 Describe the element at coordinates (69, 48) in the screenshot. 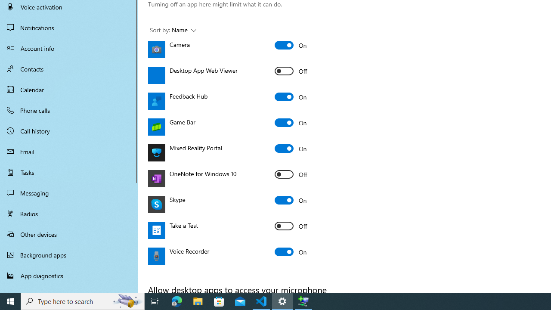

I see `Account info` at that location.